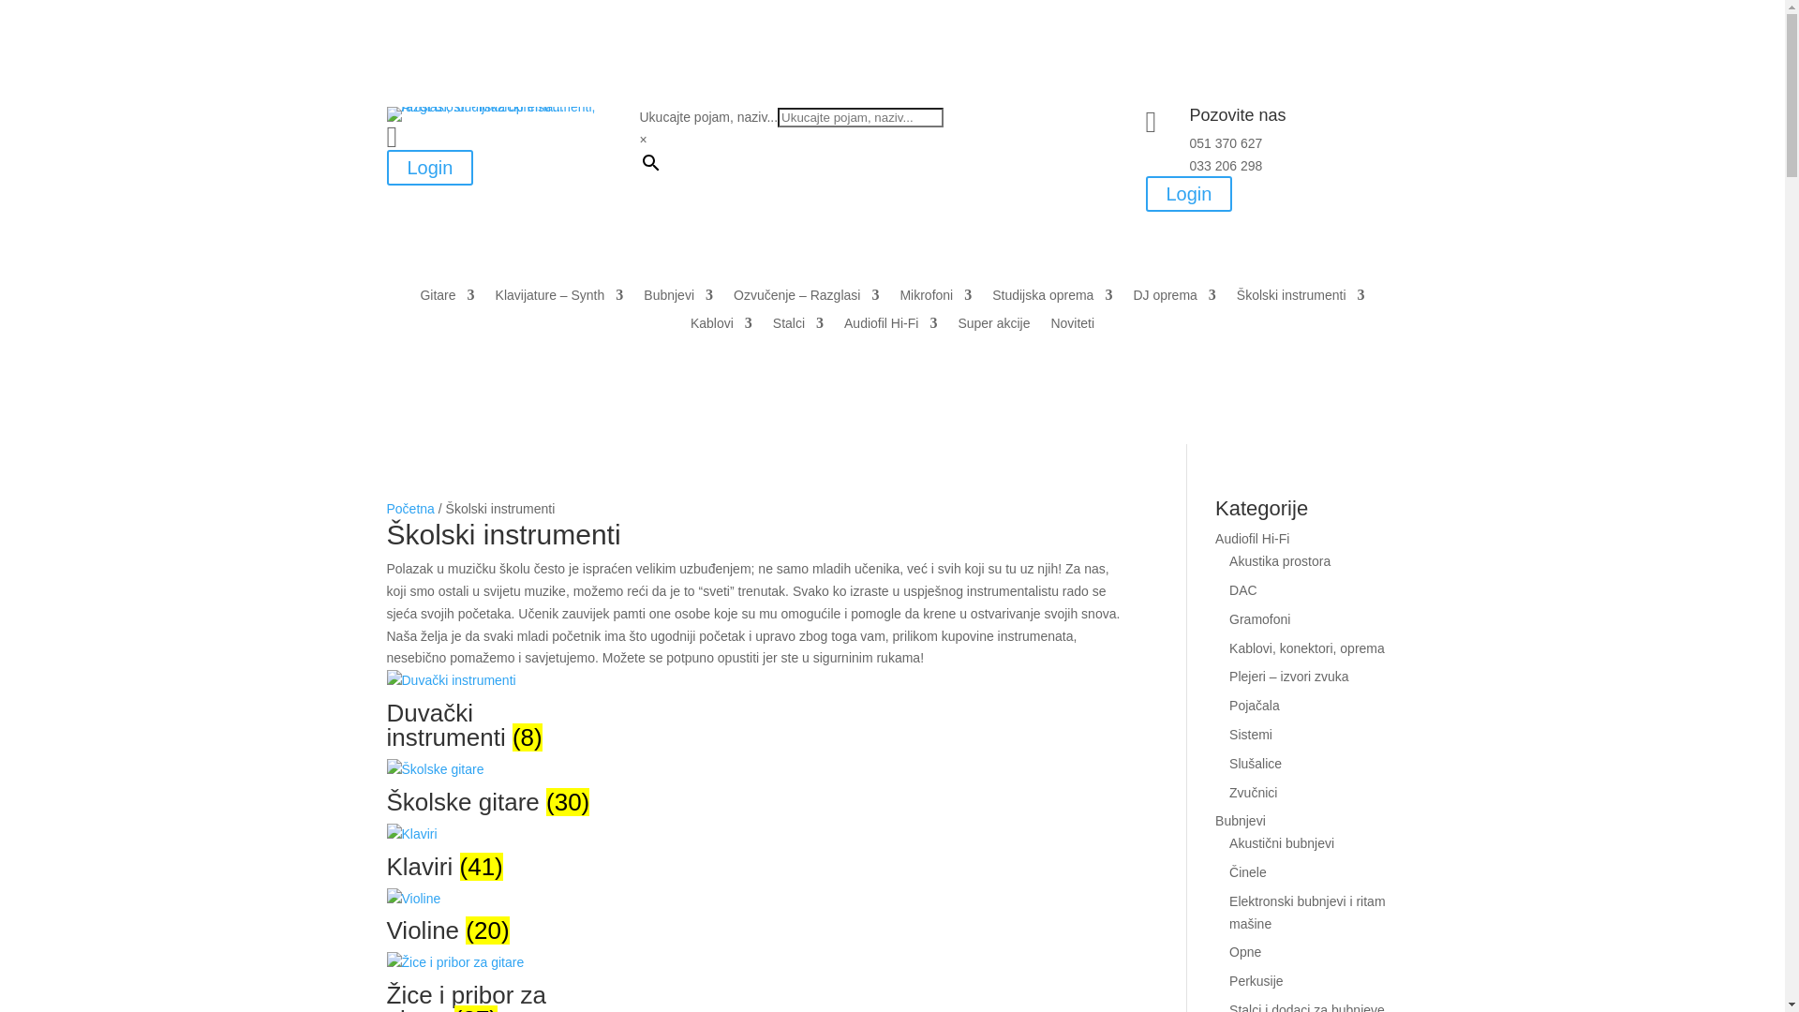  Describe the element at coordinates (798, 327) in the screenshot. I see `Stalci` at that location.